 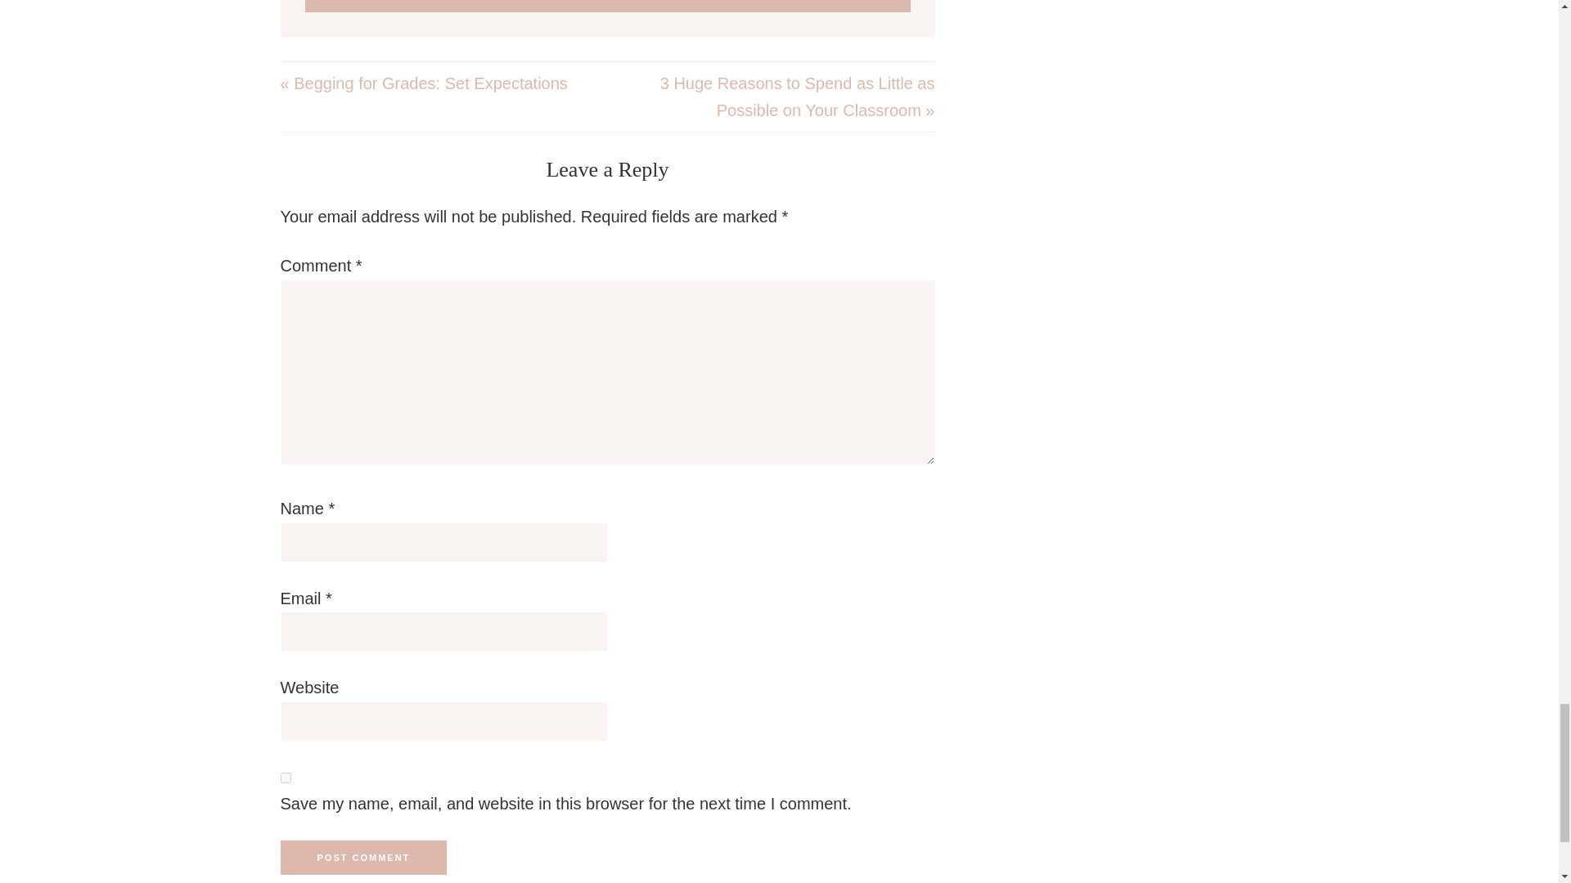 I want to click on yes, so click(x=285, y=778).